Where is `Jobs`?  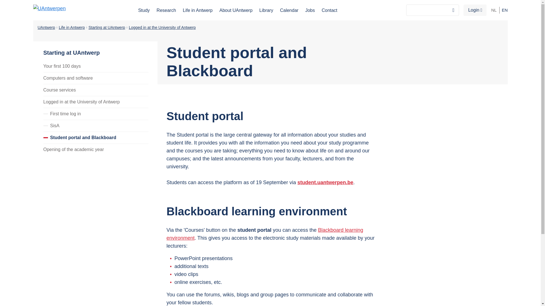
Jobs is located at coordinates (310, 10).